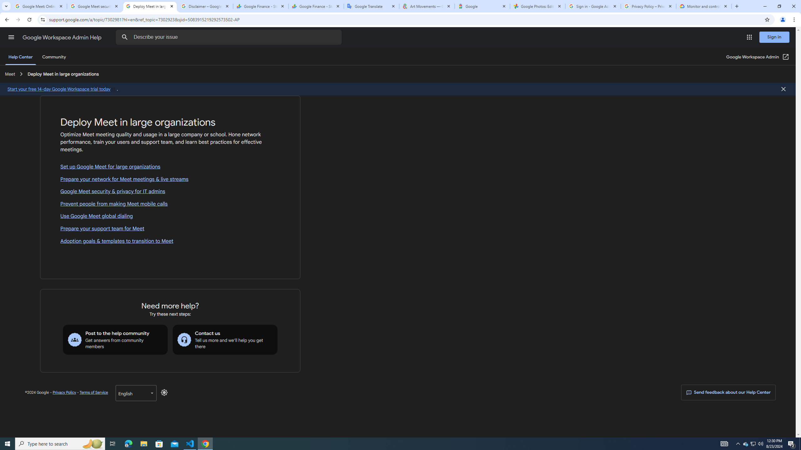 The height and width of the screenshot is (450, 801). Describe the element at coordinates (593, 6) in the screenshot. I see `Sign in - Google Accounts` at that location.